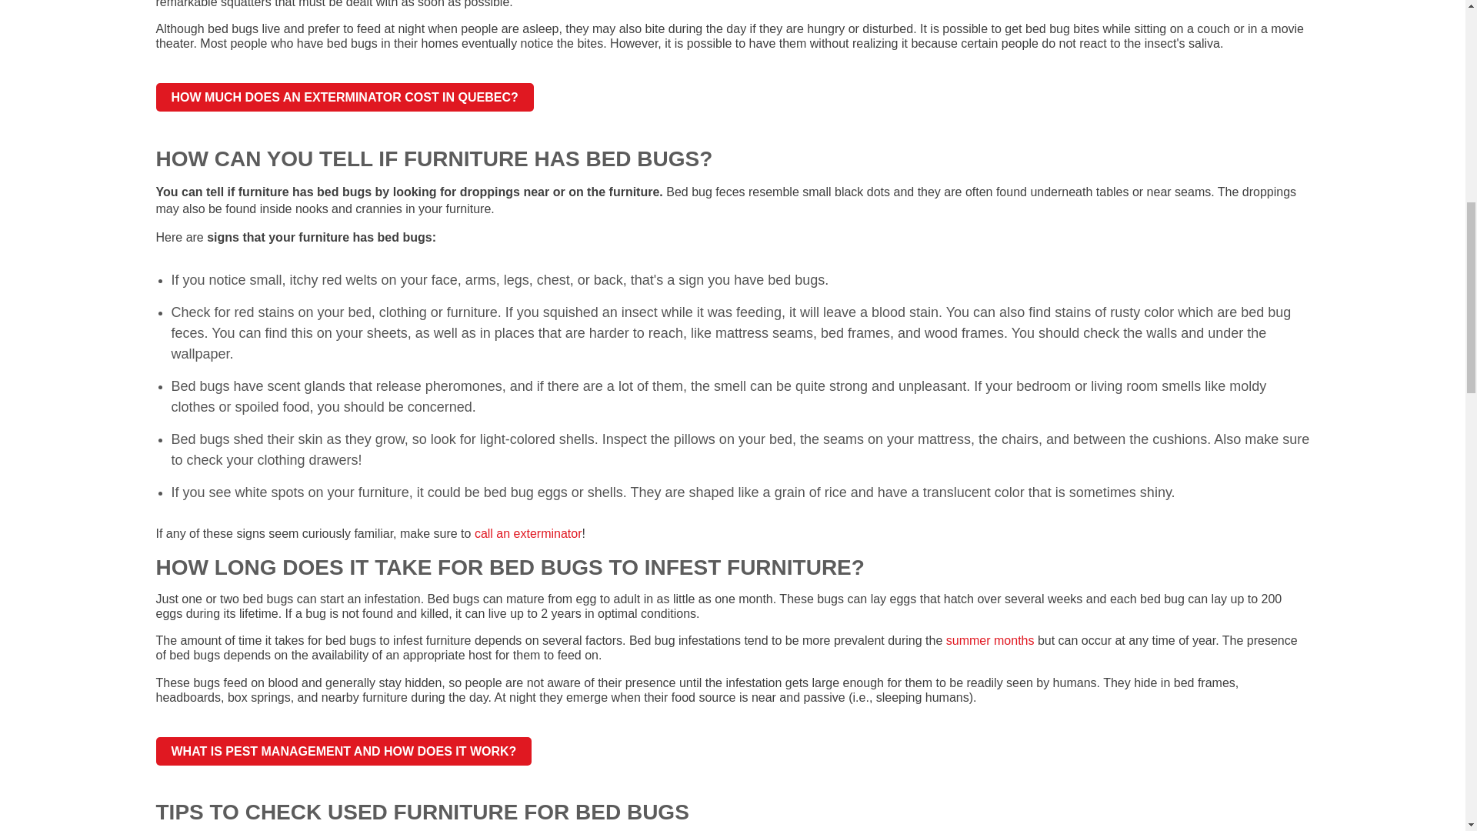 This screenshot has height=831, width=1477. I want to click on HOW MUCH DOES AN EXTERMINATOR COST IN QUEBEC?, so click(344, 97).